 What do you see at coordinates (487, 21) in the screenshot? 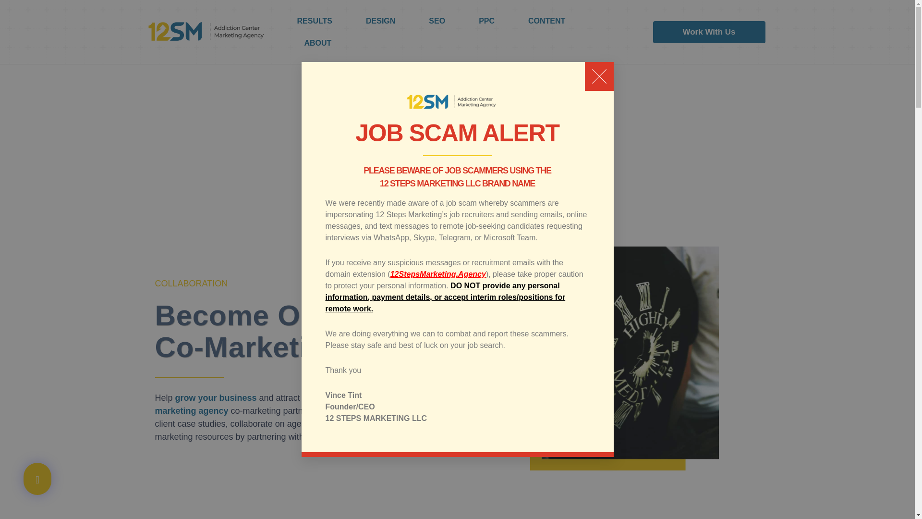
I see `PPC` at bounding box center [487, 21].